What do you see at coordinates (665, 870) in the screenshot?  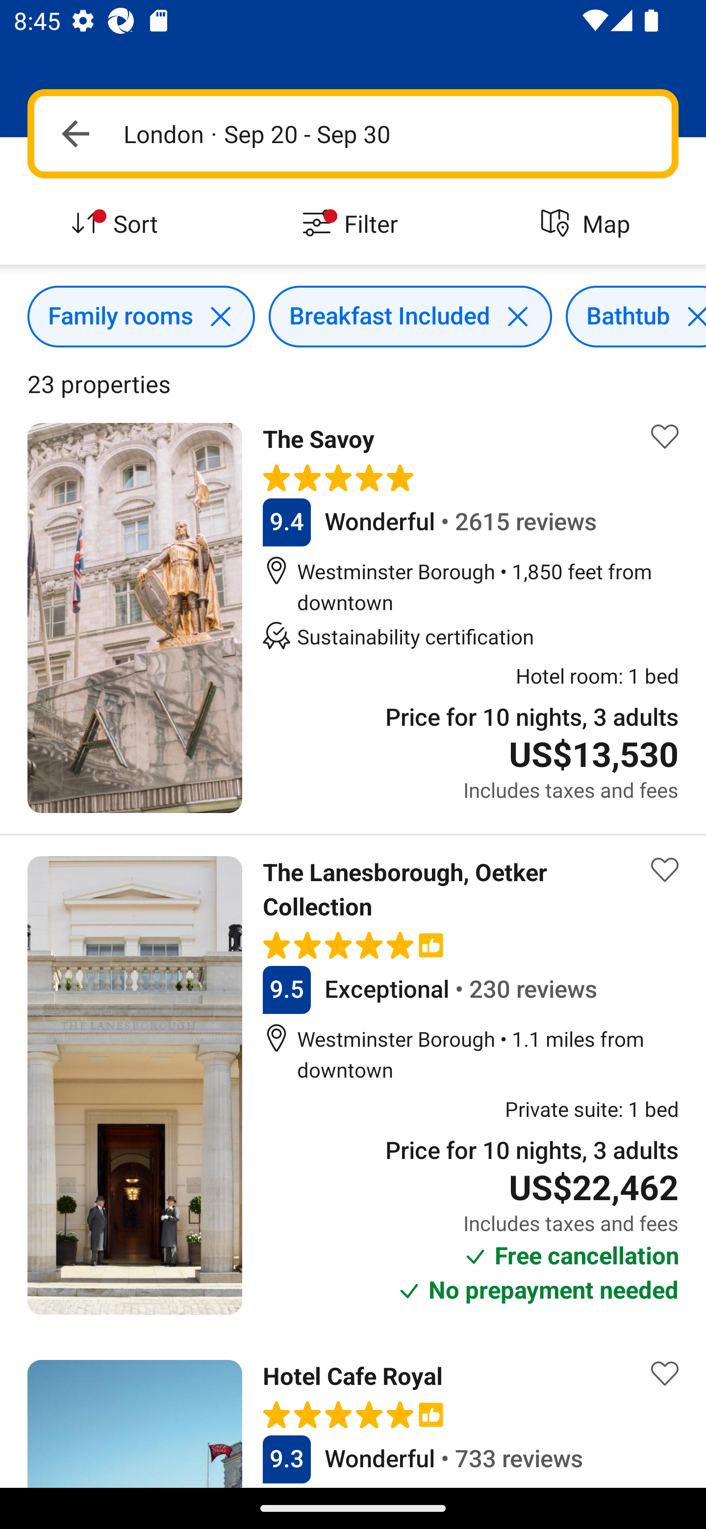 I see `Save property to list` at bounding box center [665, 870].